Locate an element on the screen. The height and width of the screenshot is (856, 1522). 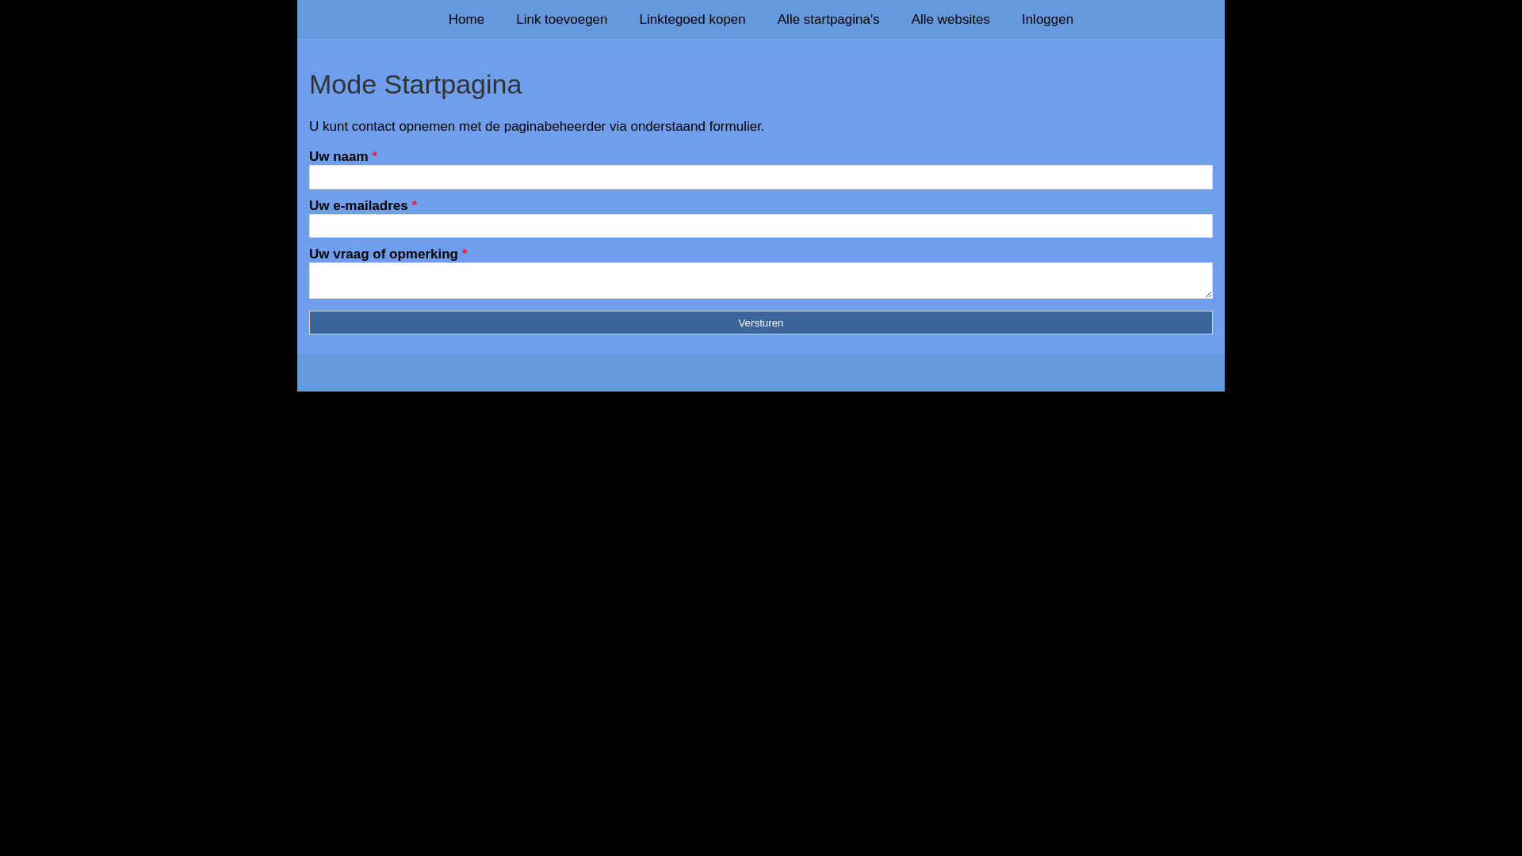
Inloggen is located at coordinates (1048, 19).